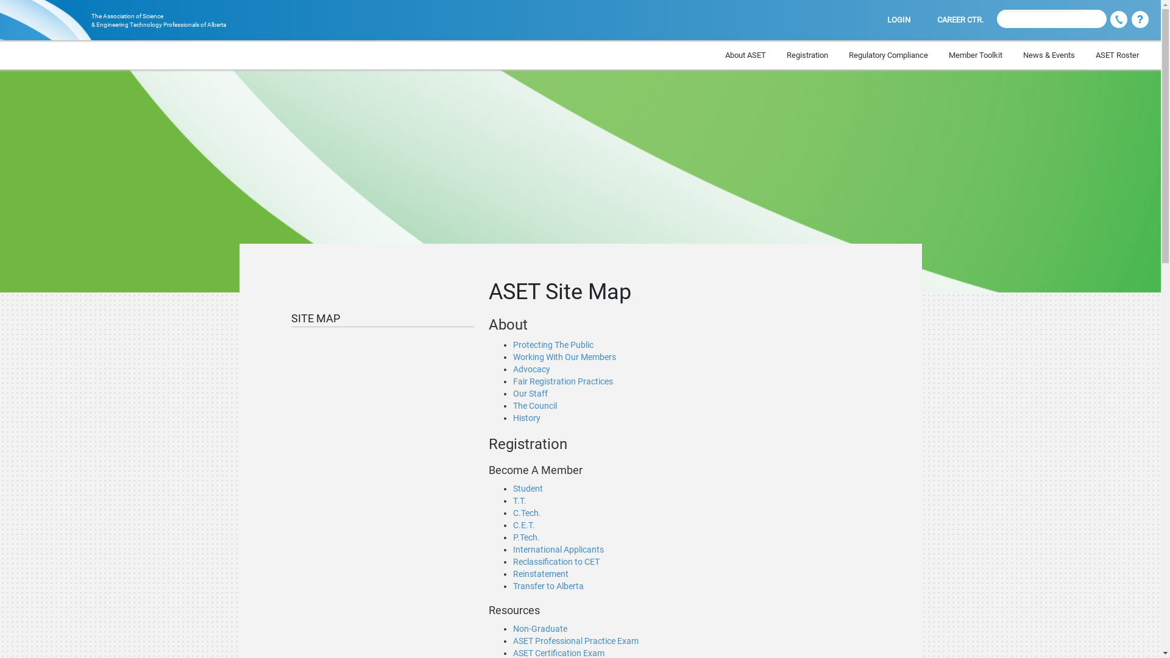 The width and height of the screenshot is (1170, 658). What do you see at coordinates (526, 418) in the screenshot?
I see `History` at bounding box center [526, 418].